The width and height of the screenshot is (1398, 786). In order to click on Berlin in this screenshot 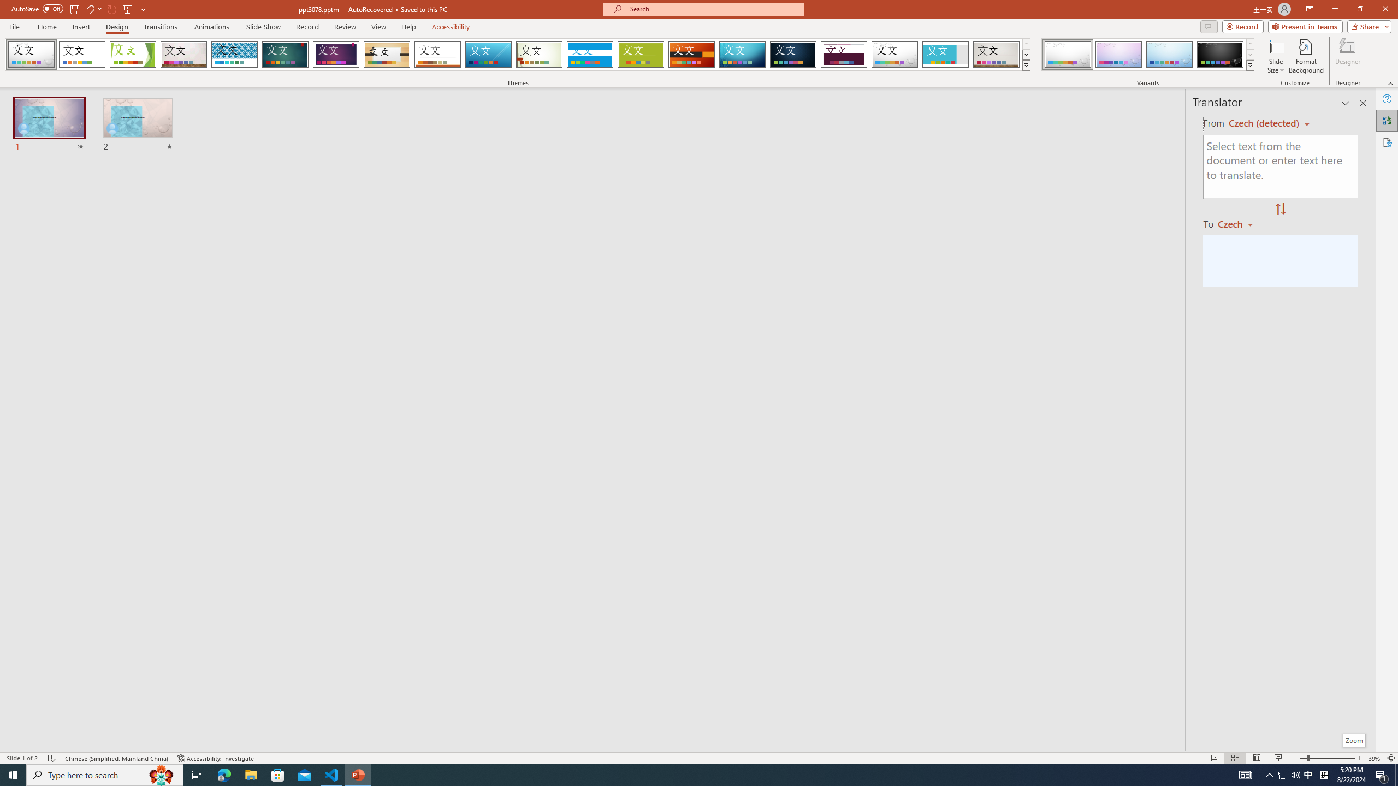, I will do `click(692, 55)`.